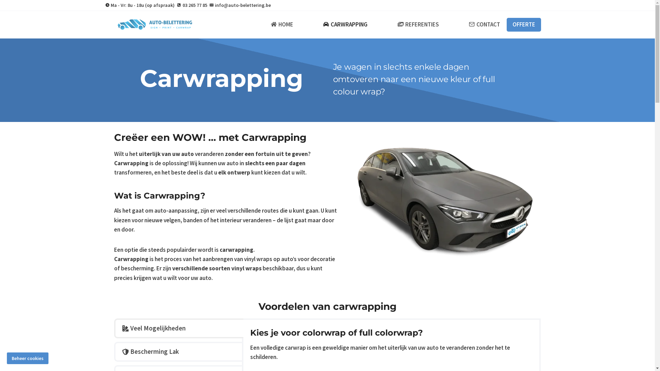 This screenshot has height=371, width=660. Describe the element at coordinates (179, 328) in the screenshot. I see `Veel Mogelijkheden` at that location.